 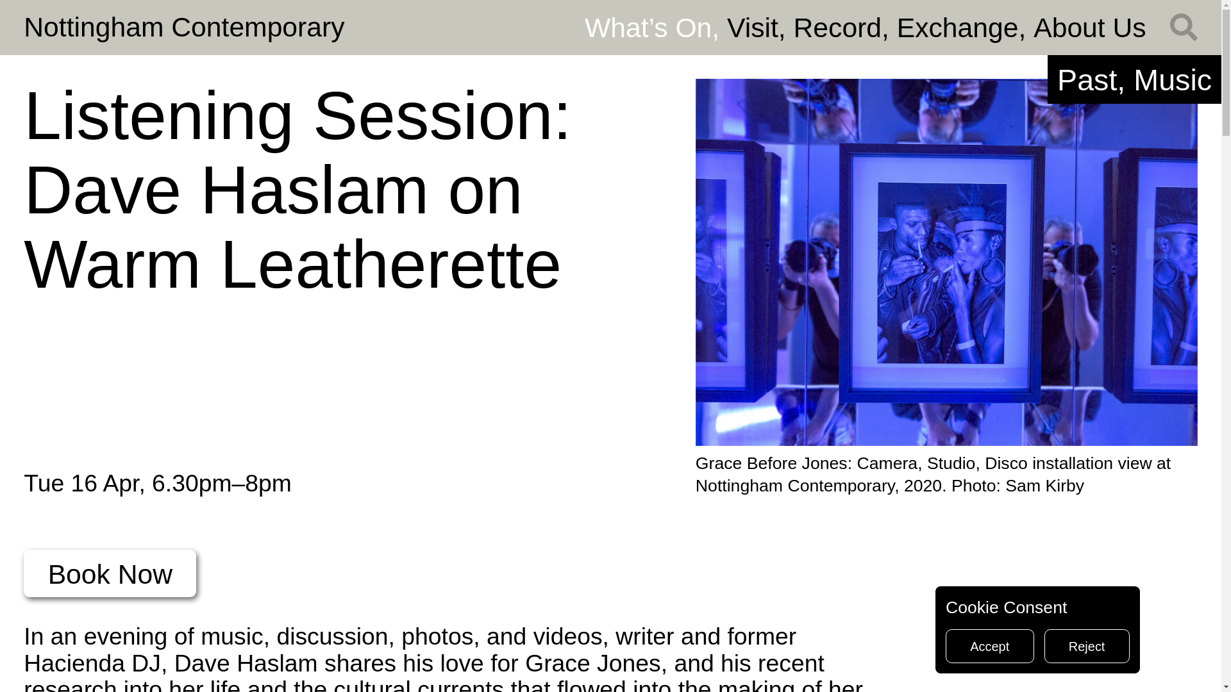 What do you see at coordinates (966, 27) in the screenshot?
I see `Exchange, ` at bounding box center [966, 27].